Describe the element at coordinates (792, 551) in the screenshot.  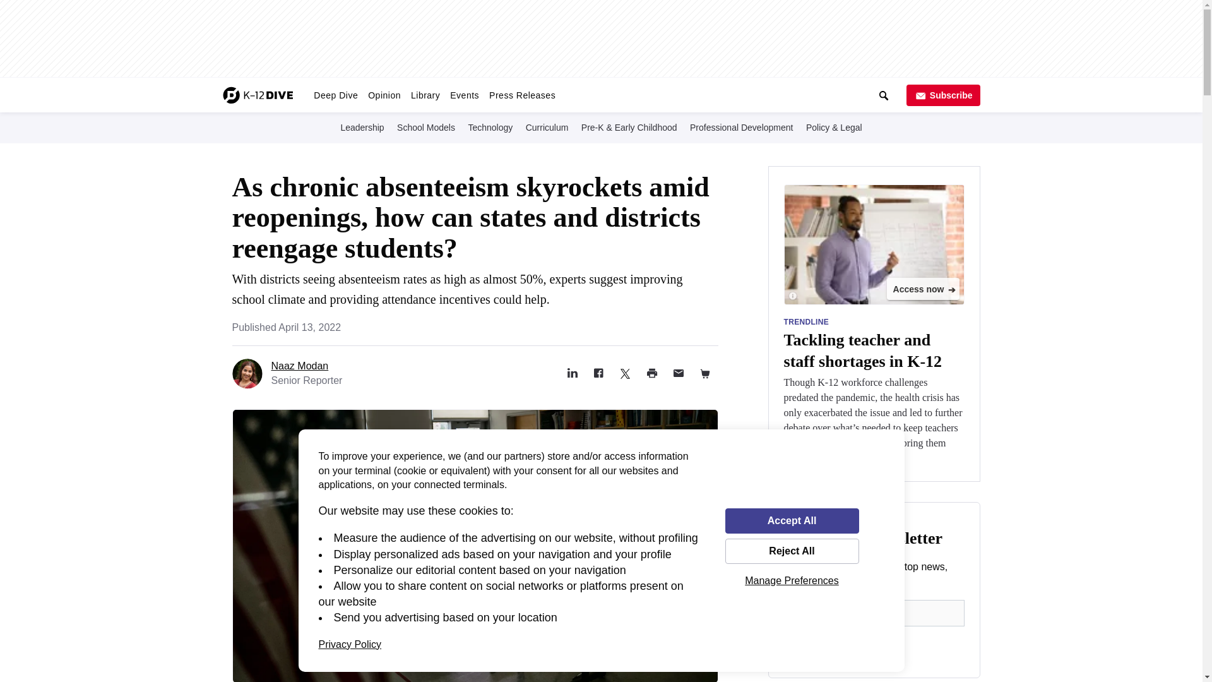
I see `Reject All` at that location.